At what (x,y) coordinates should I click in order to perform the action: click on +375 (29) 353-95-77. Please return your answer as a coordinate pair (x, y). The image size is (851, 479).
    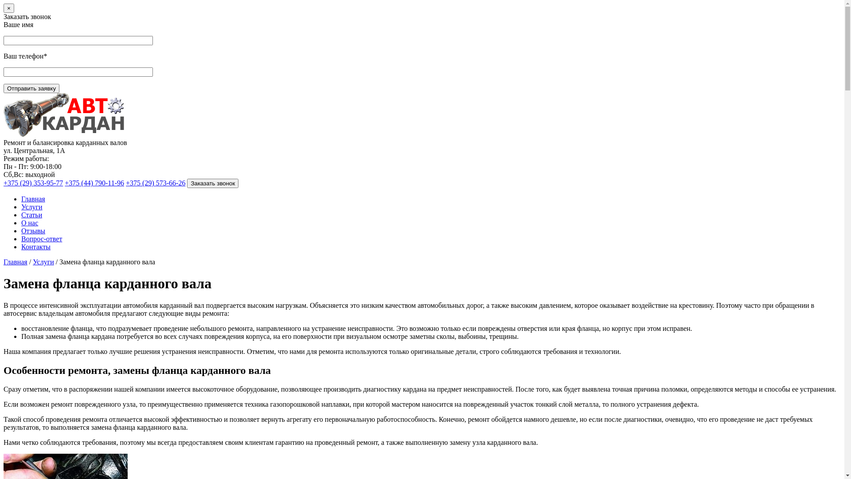
    Looking at the image, I should click on (33, 183).